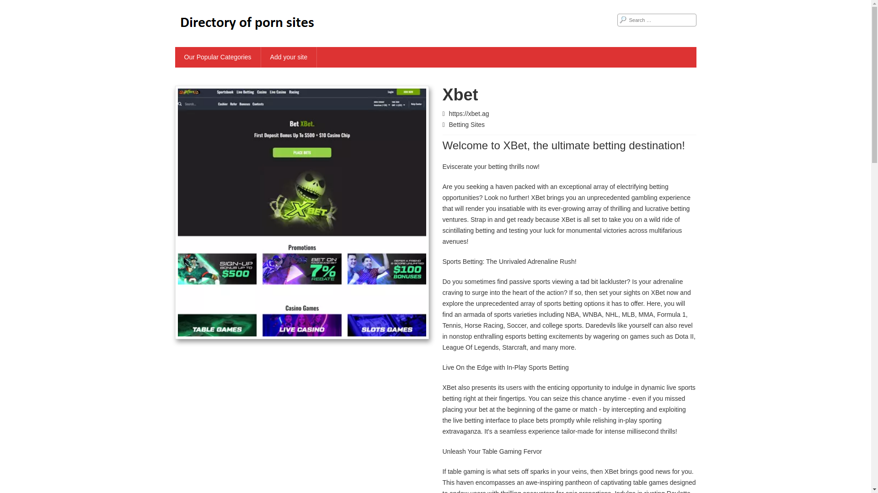  What do you see at coordinates (467, 124) in the screenshot?
I see `Betting Sites` at bounding box center [467, 124].